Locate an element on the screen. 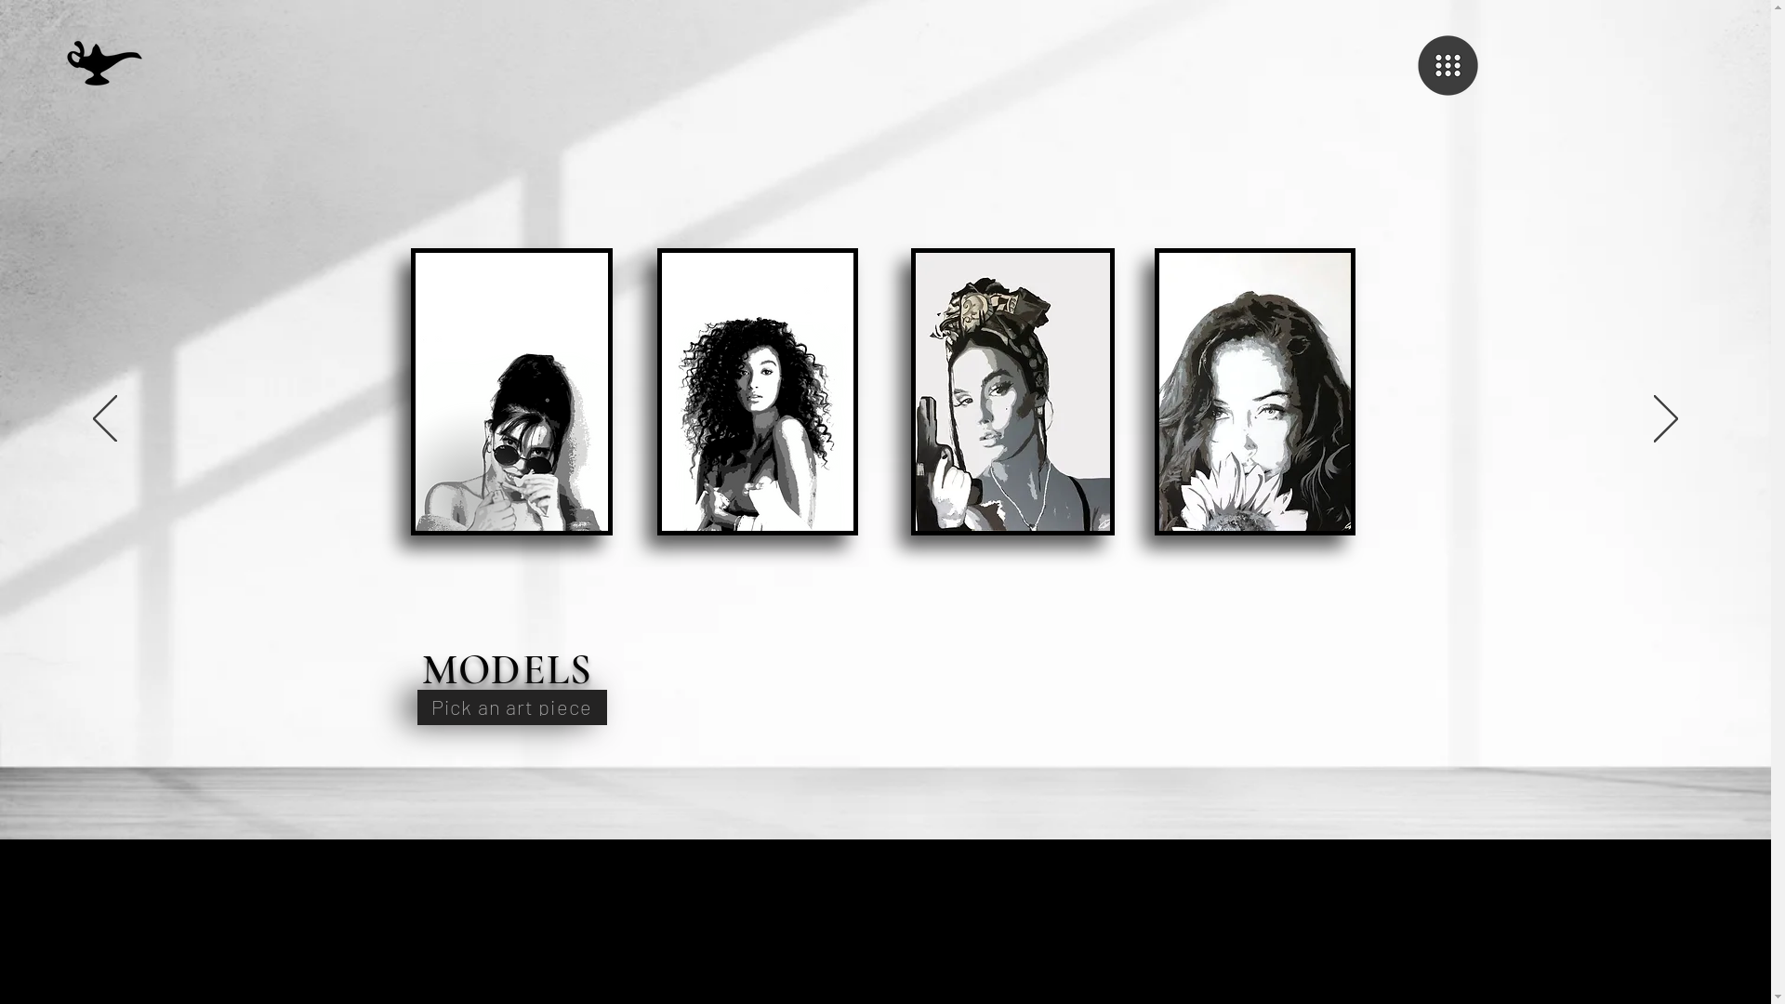 This screenshot has width=1785, height=1004. Pick an art piece is located at coordinates (511, 707).